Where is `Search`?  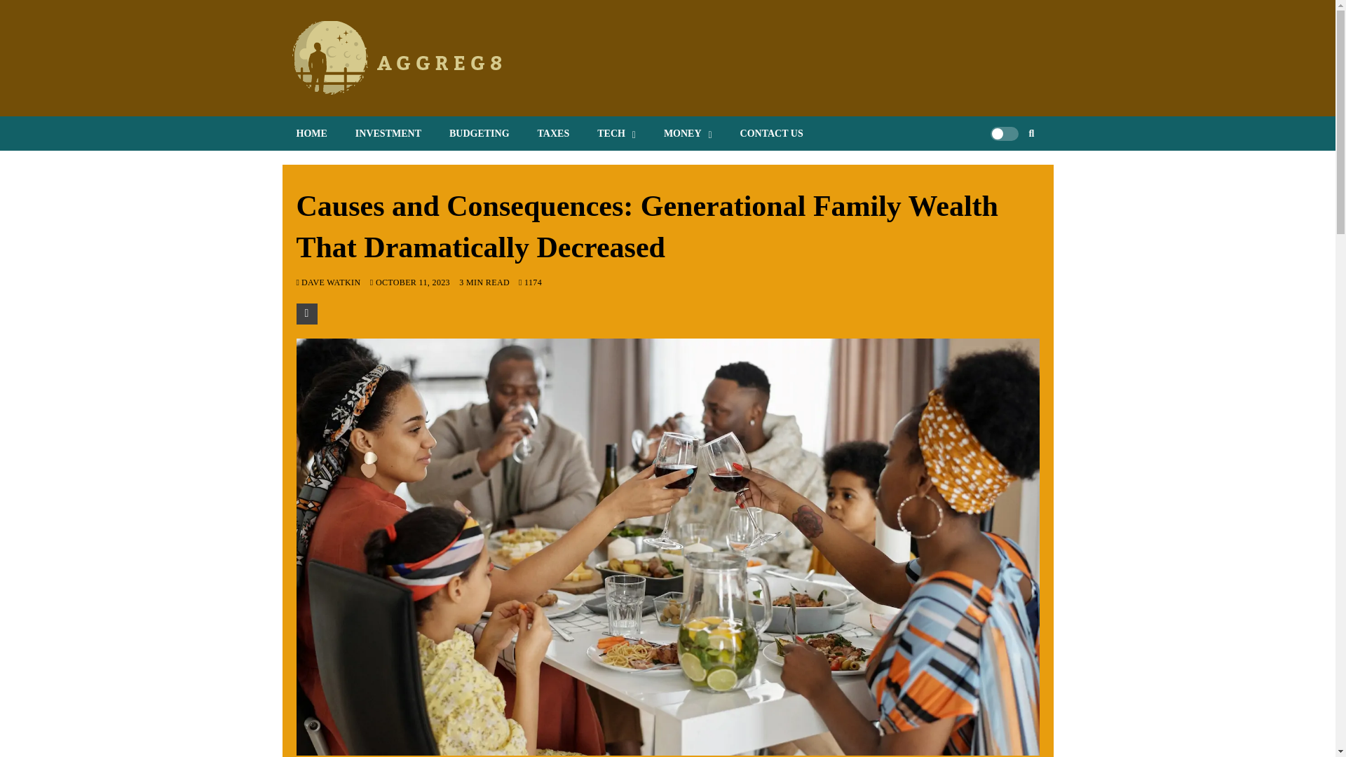 Search is located at coordinates (1009, 176).